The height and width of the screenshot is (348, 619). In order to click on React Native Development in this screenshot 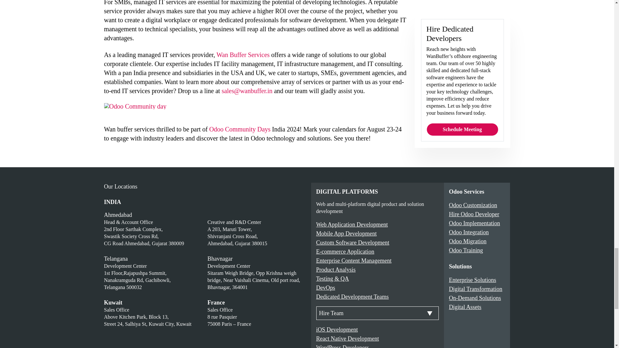, I will do `click(347, 338)`.